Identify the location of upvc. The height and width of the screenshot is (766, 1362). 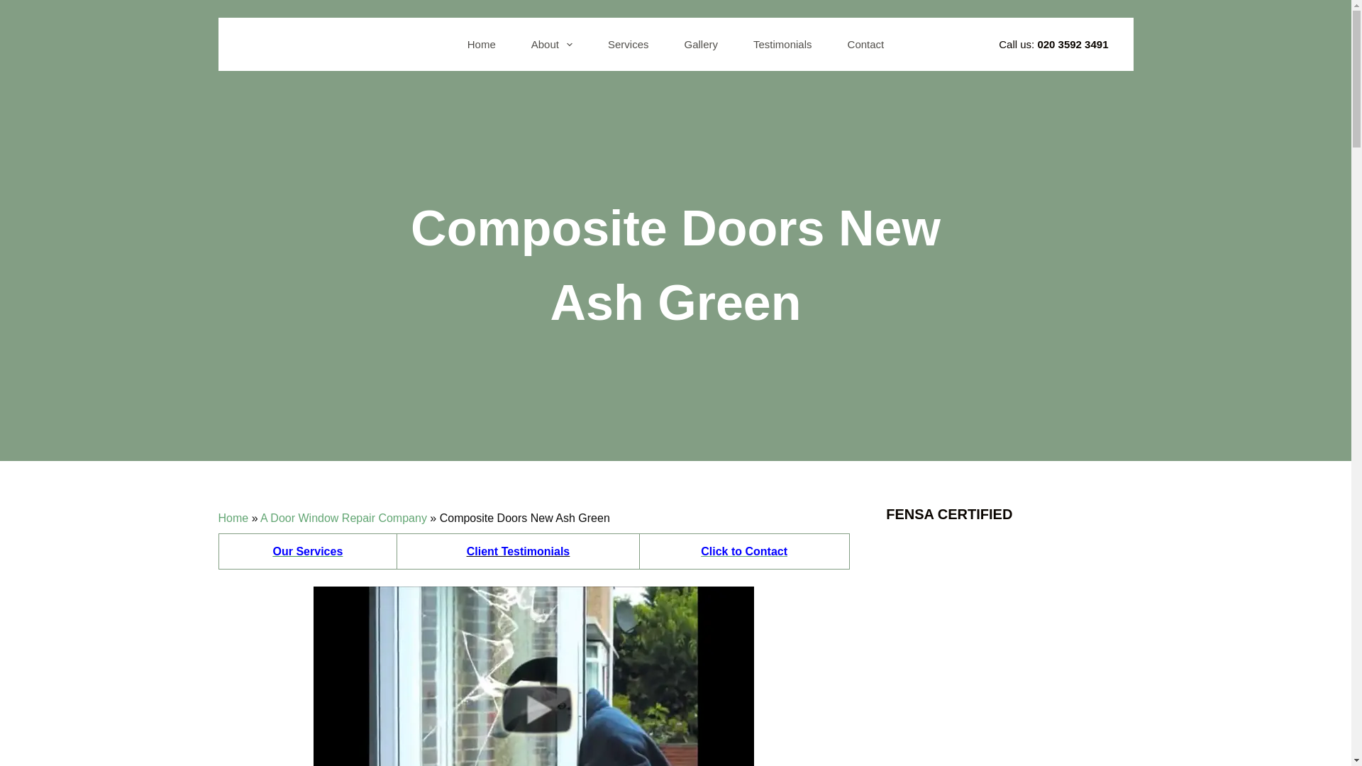
(743, 551).